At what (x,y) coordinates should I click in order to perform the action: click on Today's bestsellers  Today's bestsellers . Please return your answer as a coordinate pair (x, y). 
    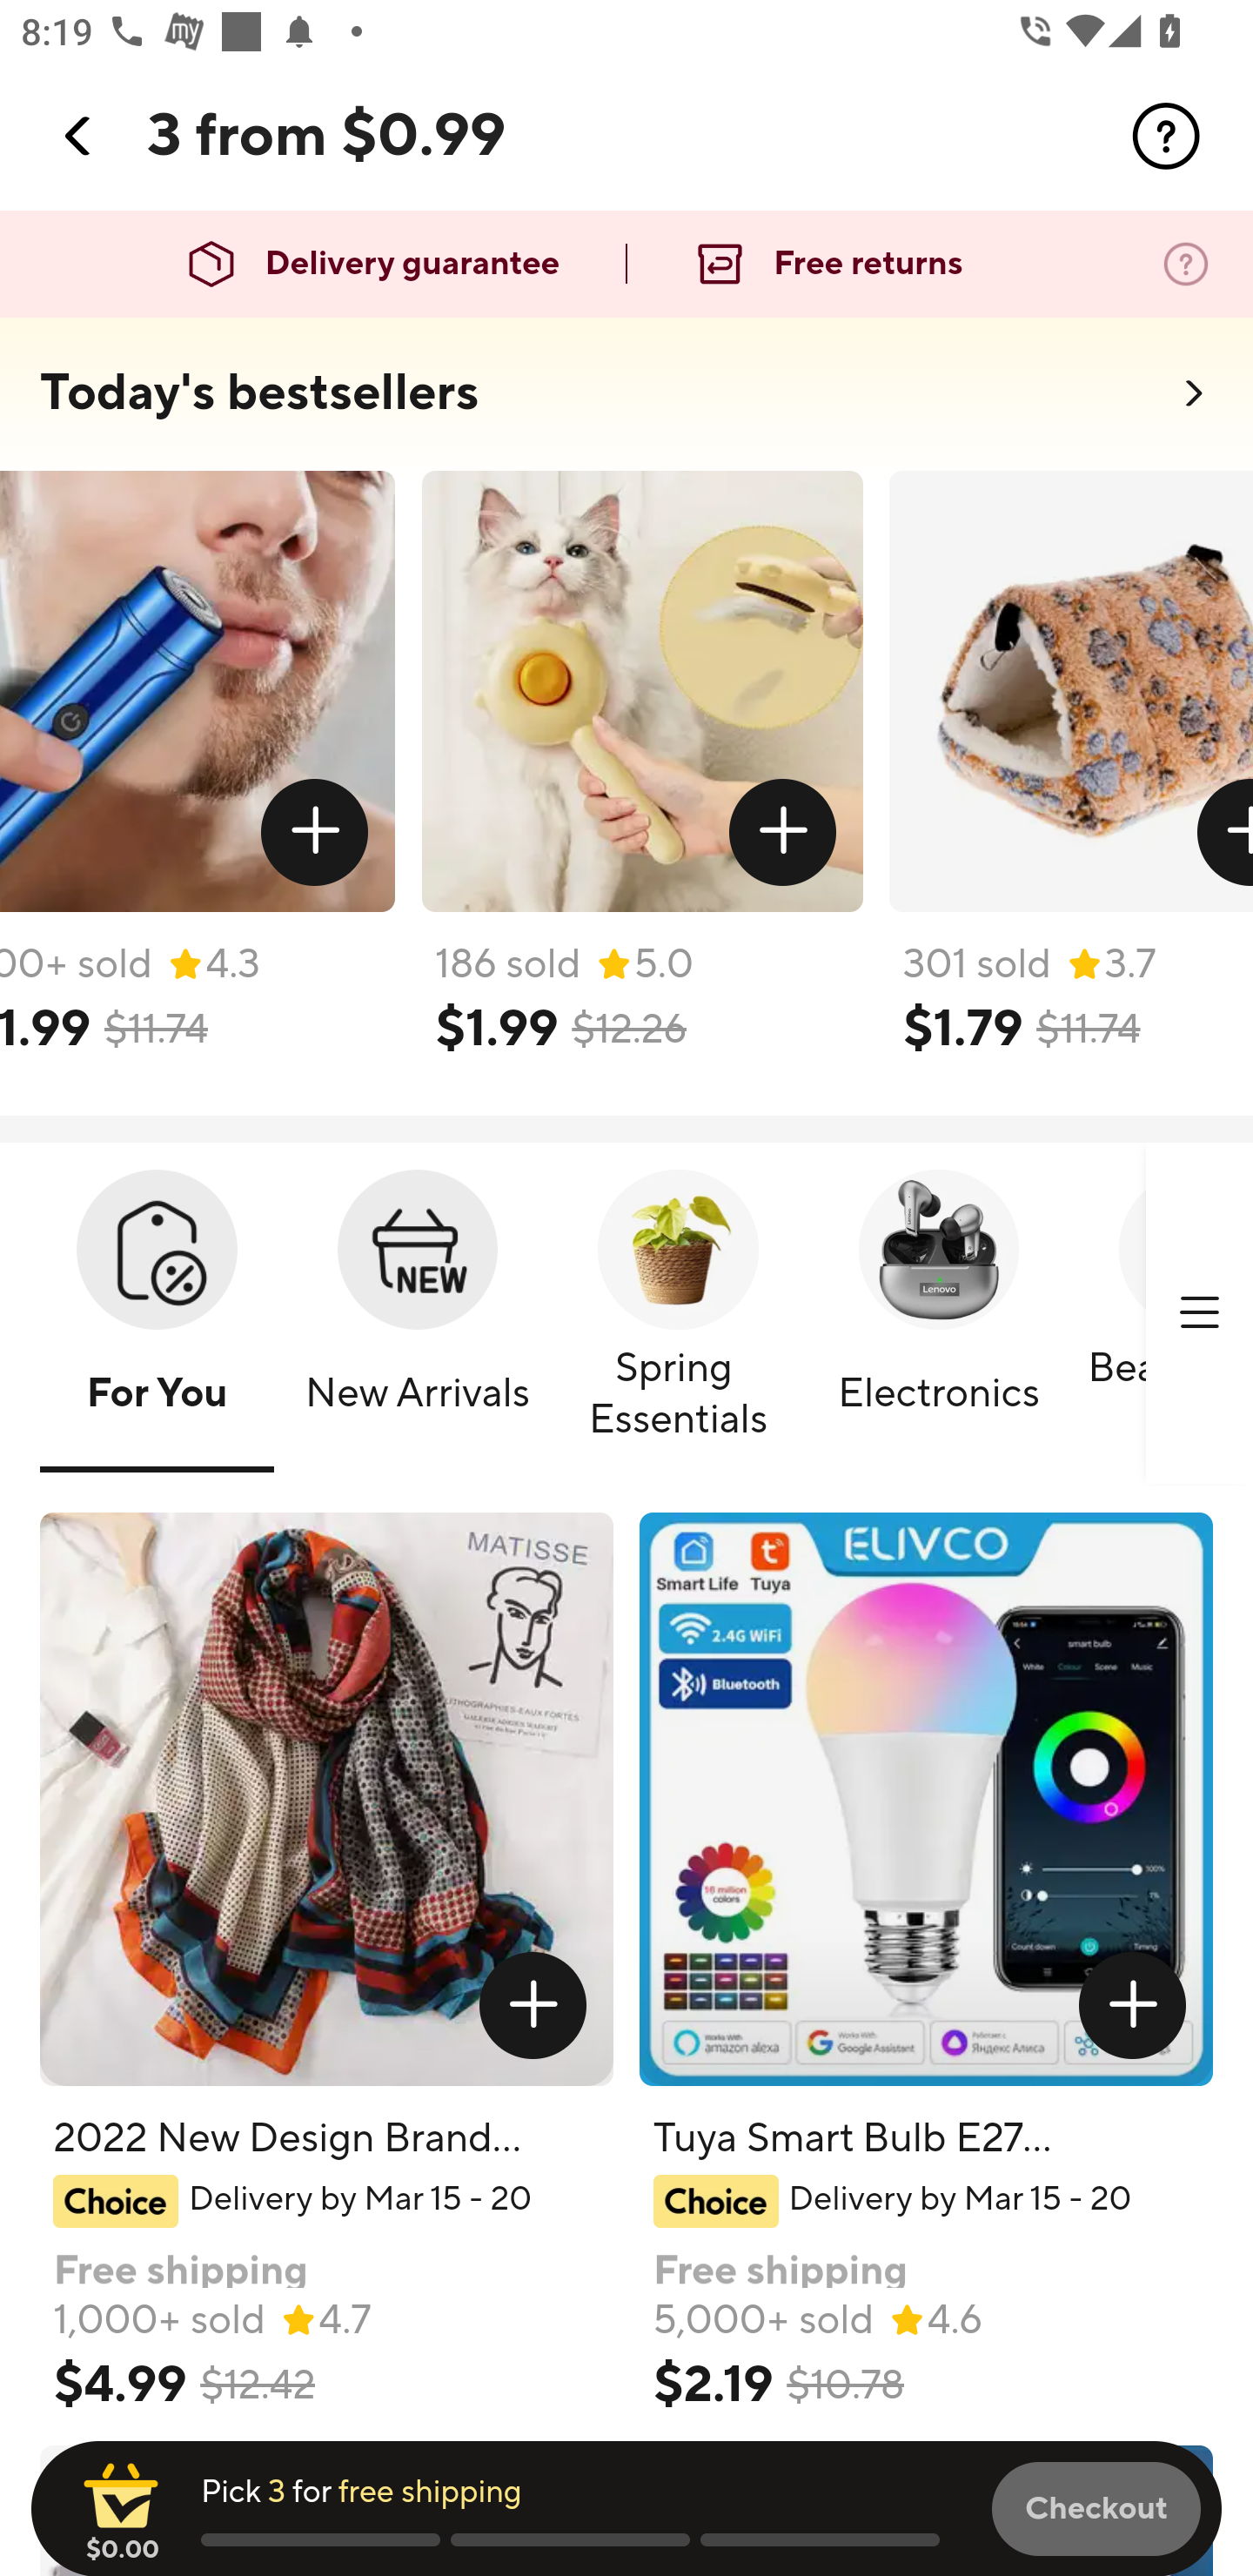
    Looking at the image, I should click on (626, 402).